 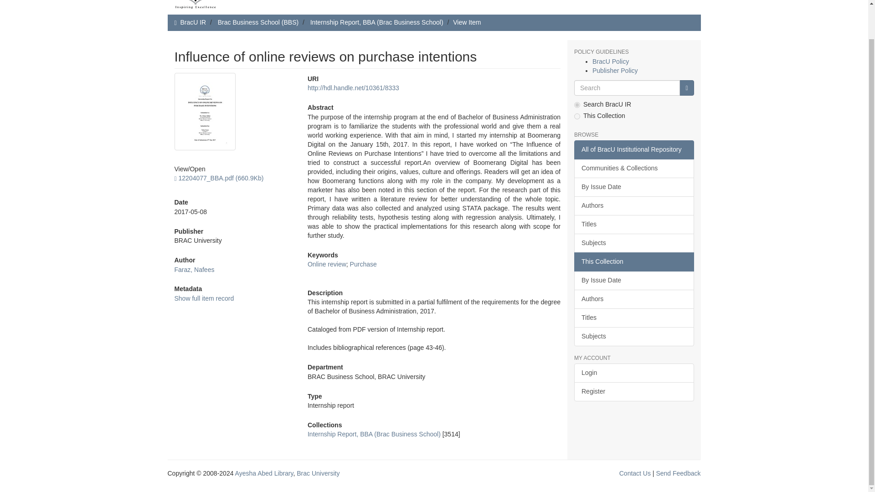 What do you see at coordinates (633, 318) in the screenshot?
I see `Titles` at bounding box center [633, 318].